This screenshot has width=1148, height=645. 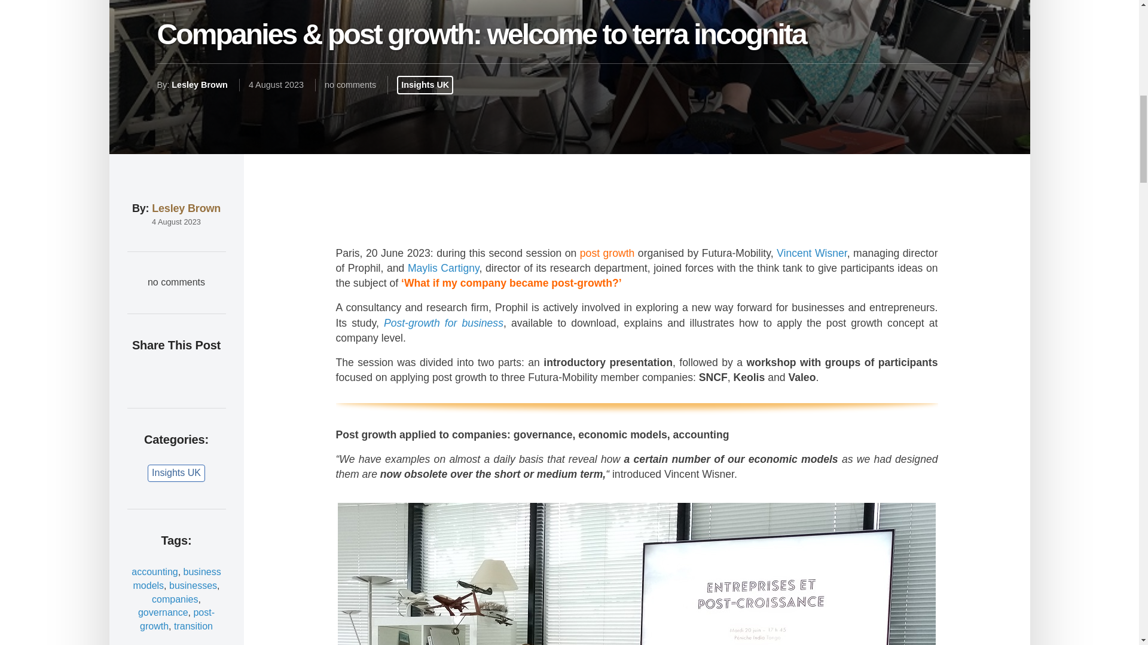 What do you see at coordinates (176, 473) in the screenshot?
I see `Insights UK` at bounding box center [176, 473].